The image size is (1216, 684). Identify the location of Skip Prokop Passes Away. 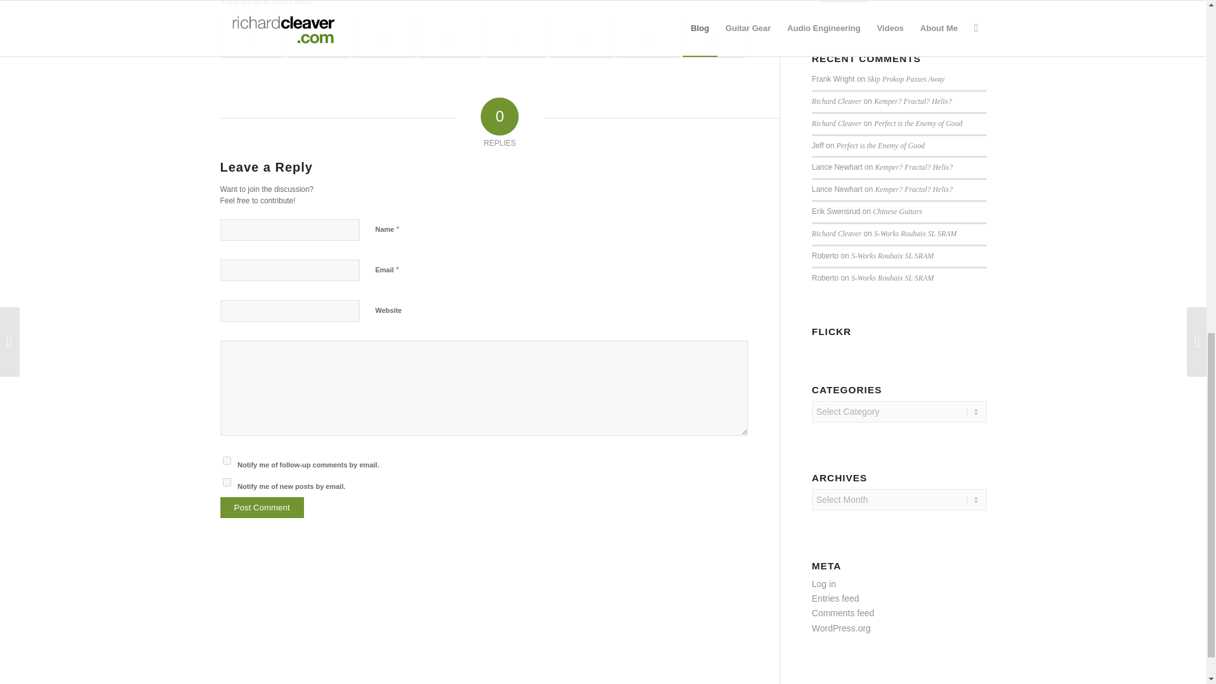
(906, 79).